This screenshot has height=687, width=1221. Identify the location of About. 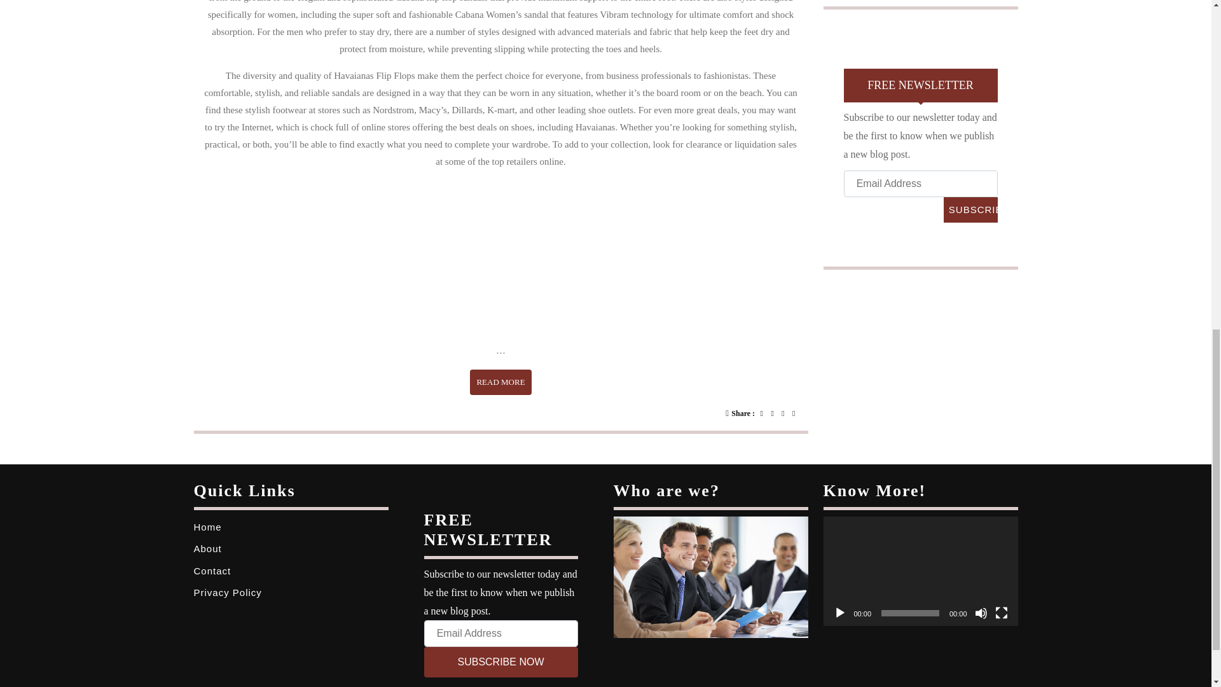
(1001, 613).